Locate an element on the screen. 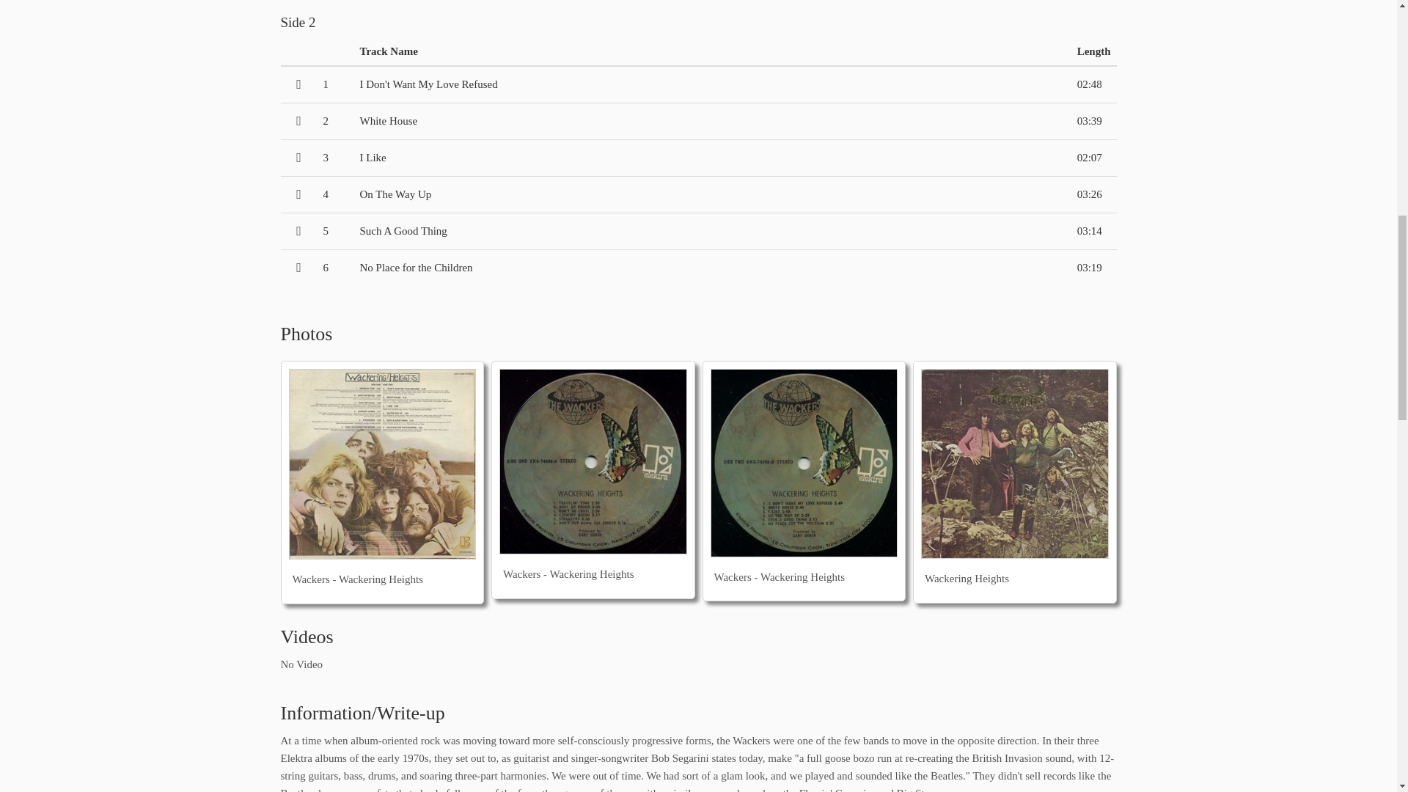  Wackers - Wackering Heights is located at coordinates (804, 463).